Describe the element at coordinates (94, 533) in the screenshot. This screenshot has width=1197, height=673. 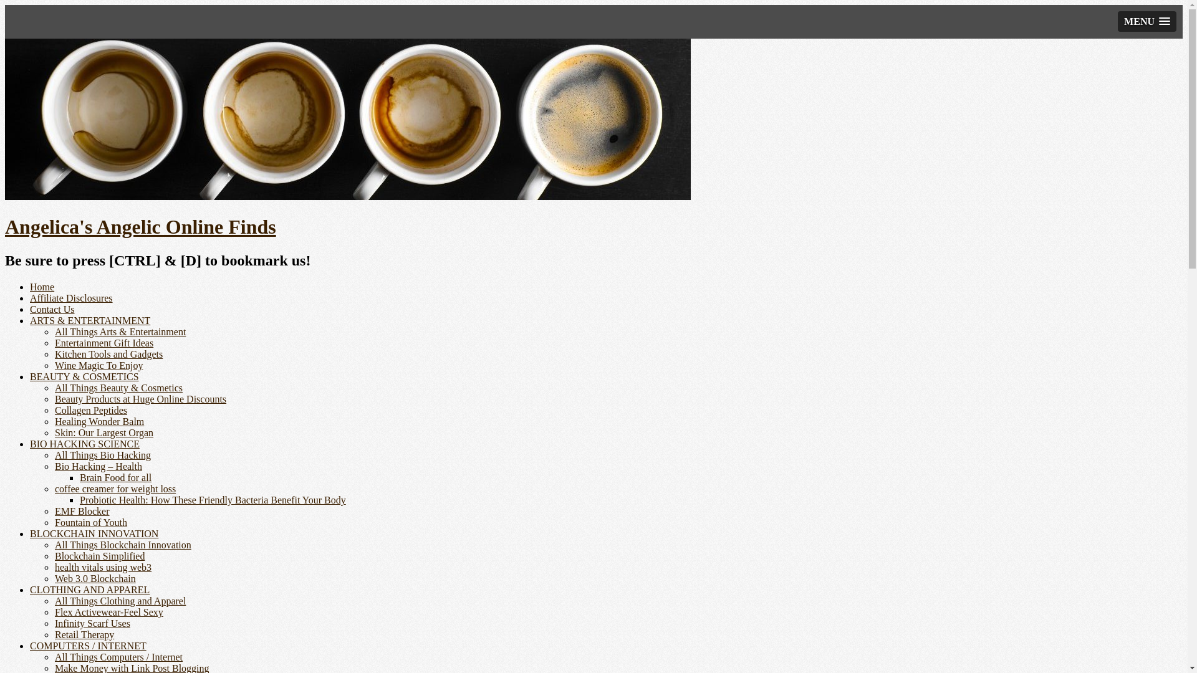
I see `BLOCKCHAIN INNOVATION` at that location.